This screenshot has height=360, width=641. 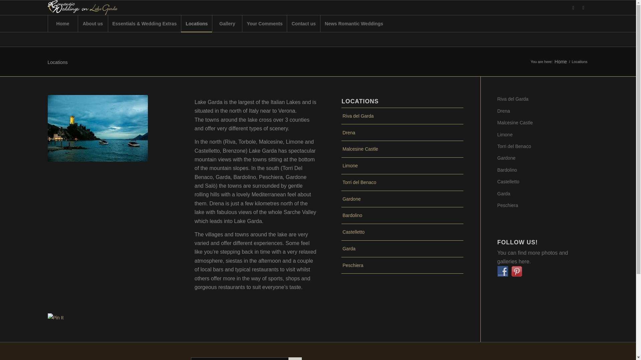 What do you see at coordinates (57, 62) in the screenshot?
I see `Permanent Link: Locations` at bounding box center [57, 62].